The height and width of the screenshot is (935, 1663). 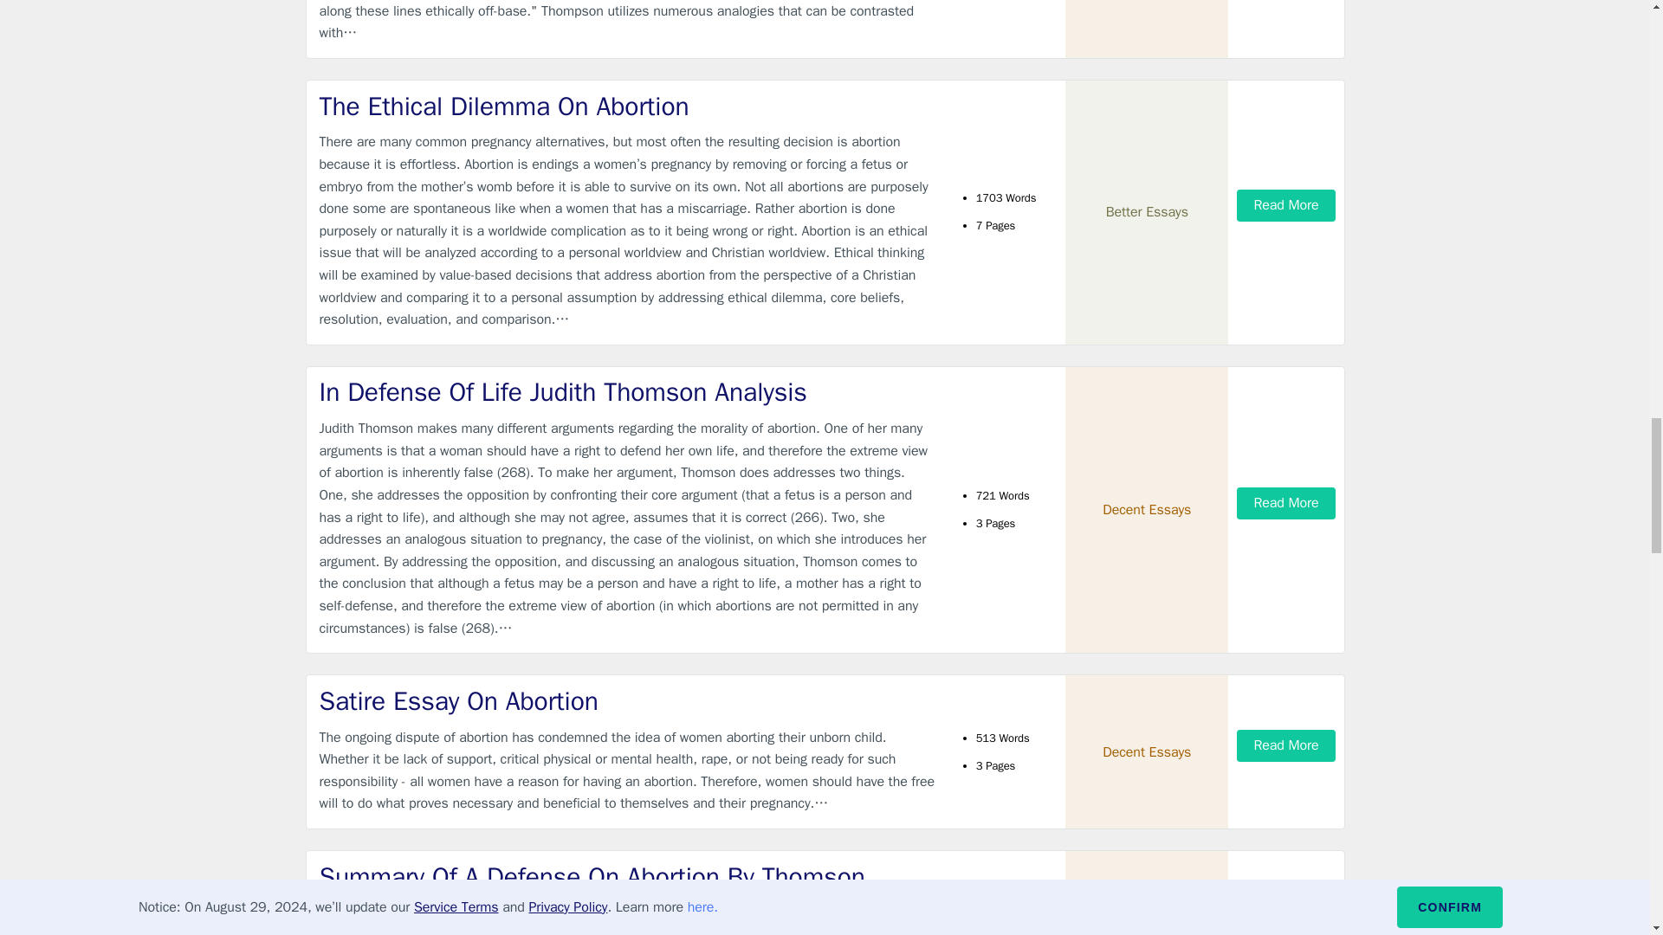 What do you see at coordinates (627, 106) in the screenshot?
I see `The Ethical Dilemma On Abortion` at bounding box center [627, 106].